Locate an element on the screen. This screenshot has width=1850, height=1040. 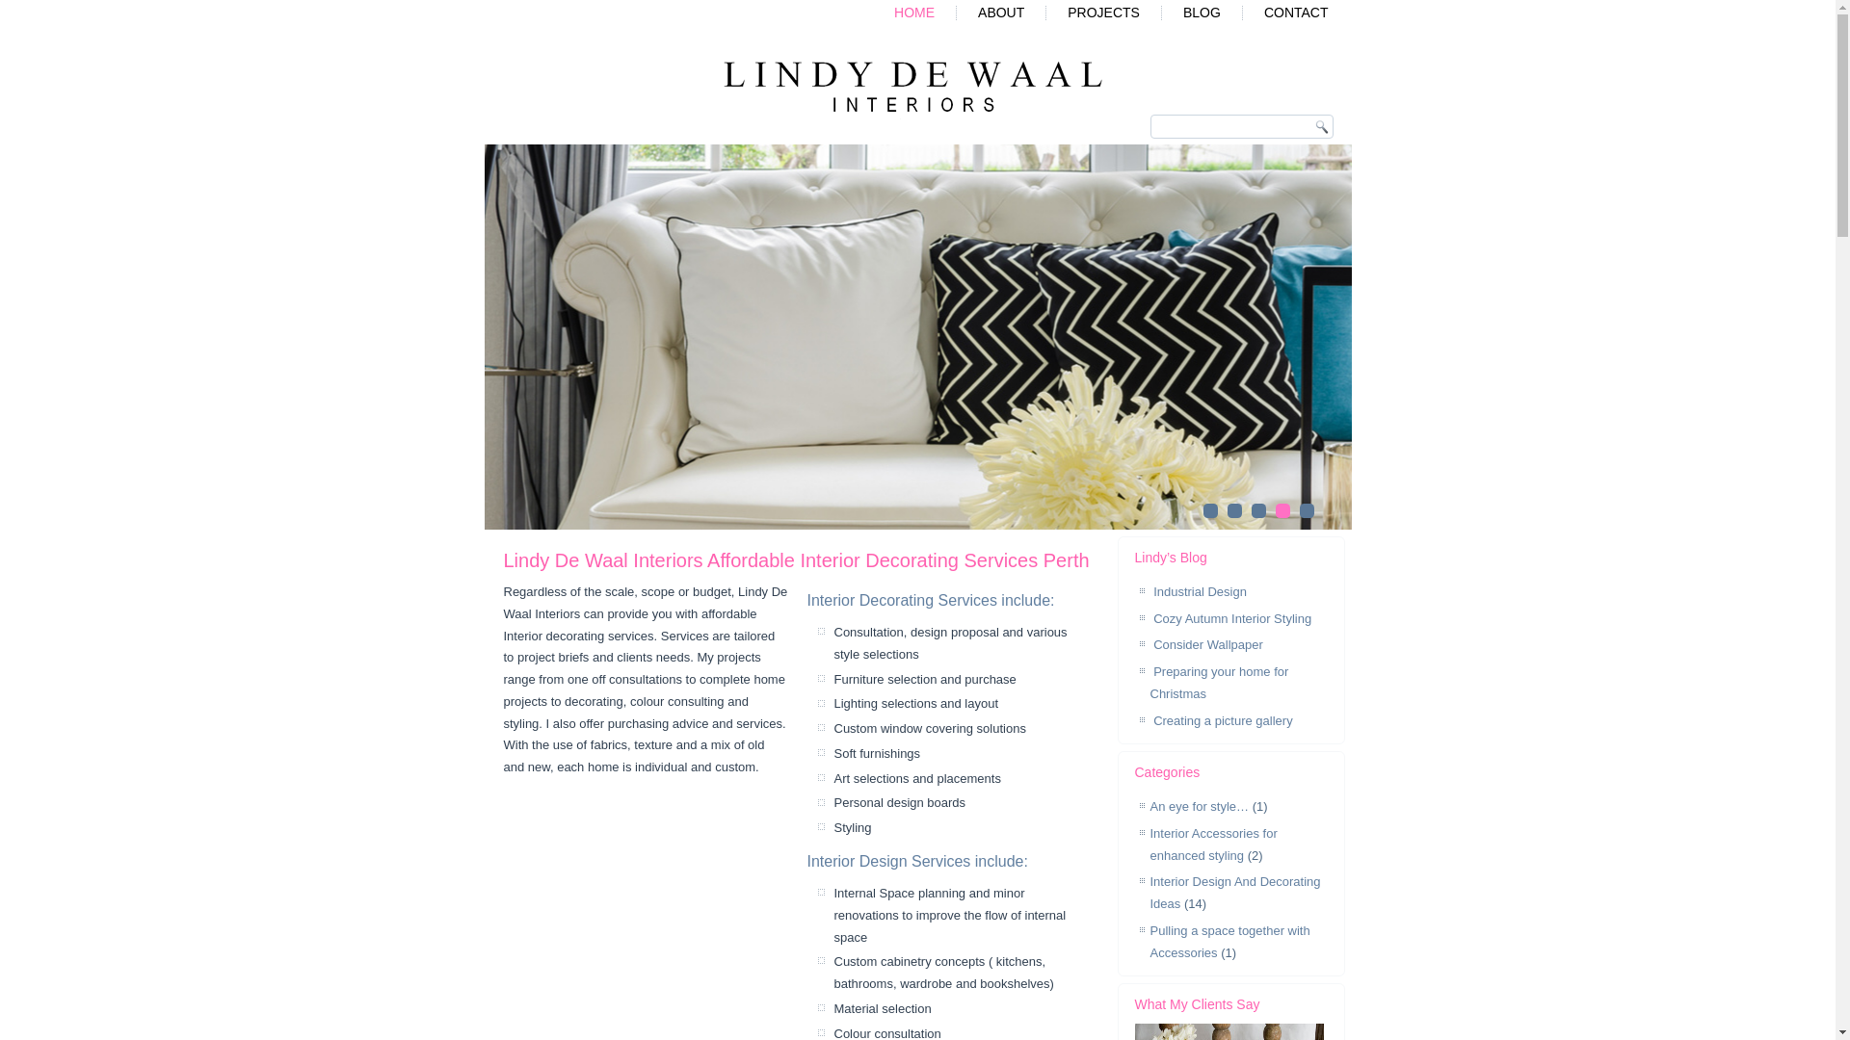
Creating a picture gallery is located at coordinates (1224, 720).